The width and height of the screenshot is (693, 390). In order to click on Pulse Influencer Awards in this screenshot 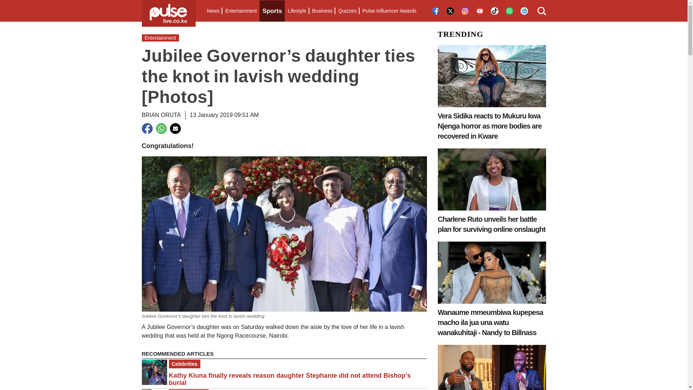, I will do `click(389, 11)`.